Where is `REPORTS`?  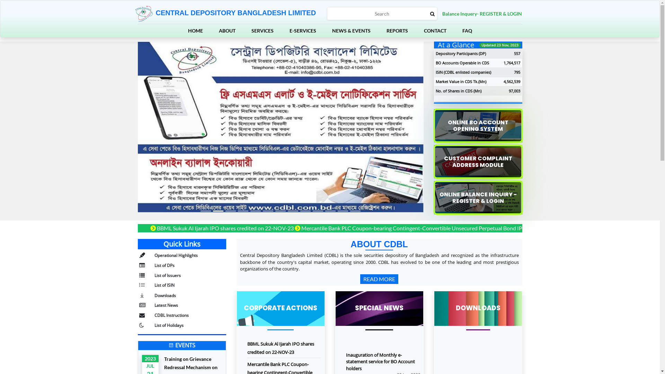
REPORTS is located at coordinates (397, 30).